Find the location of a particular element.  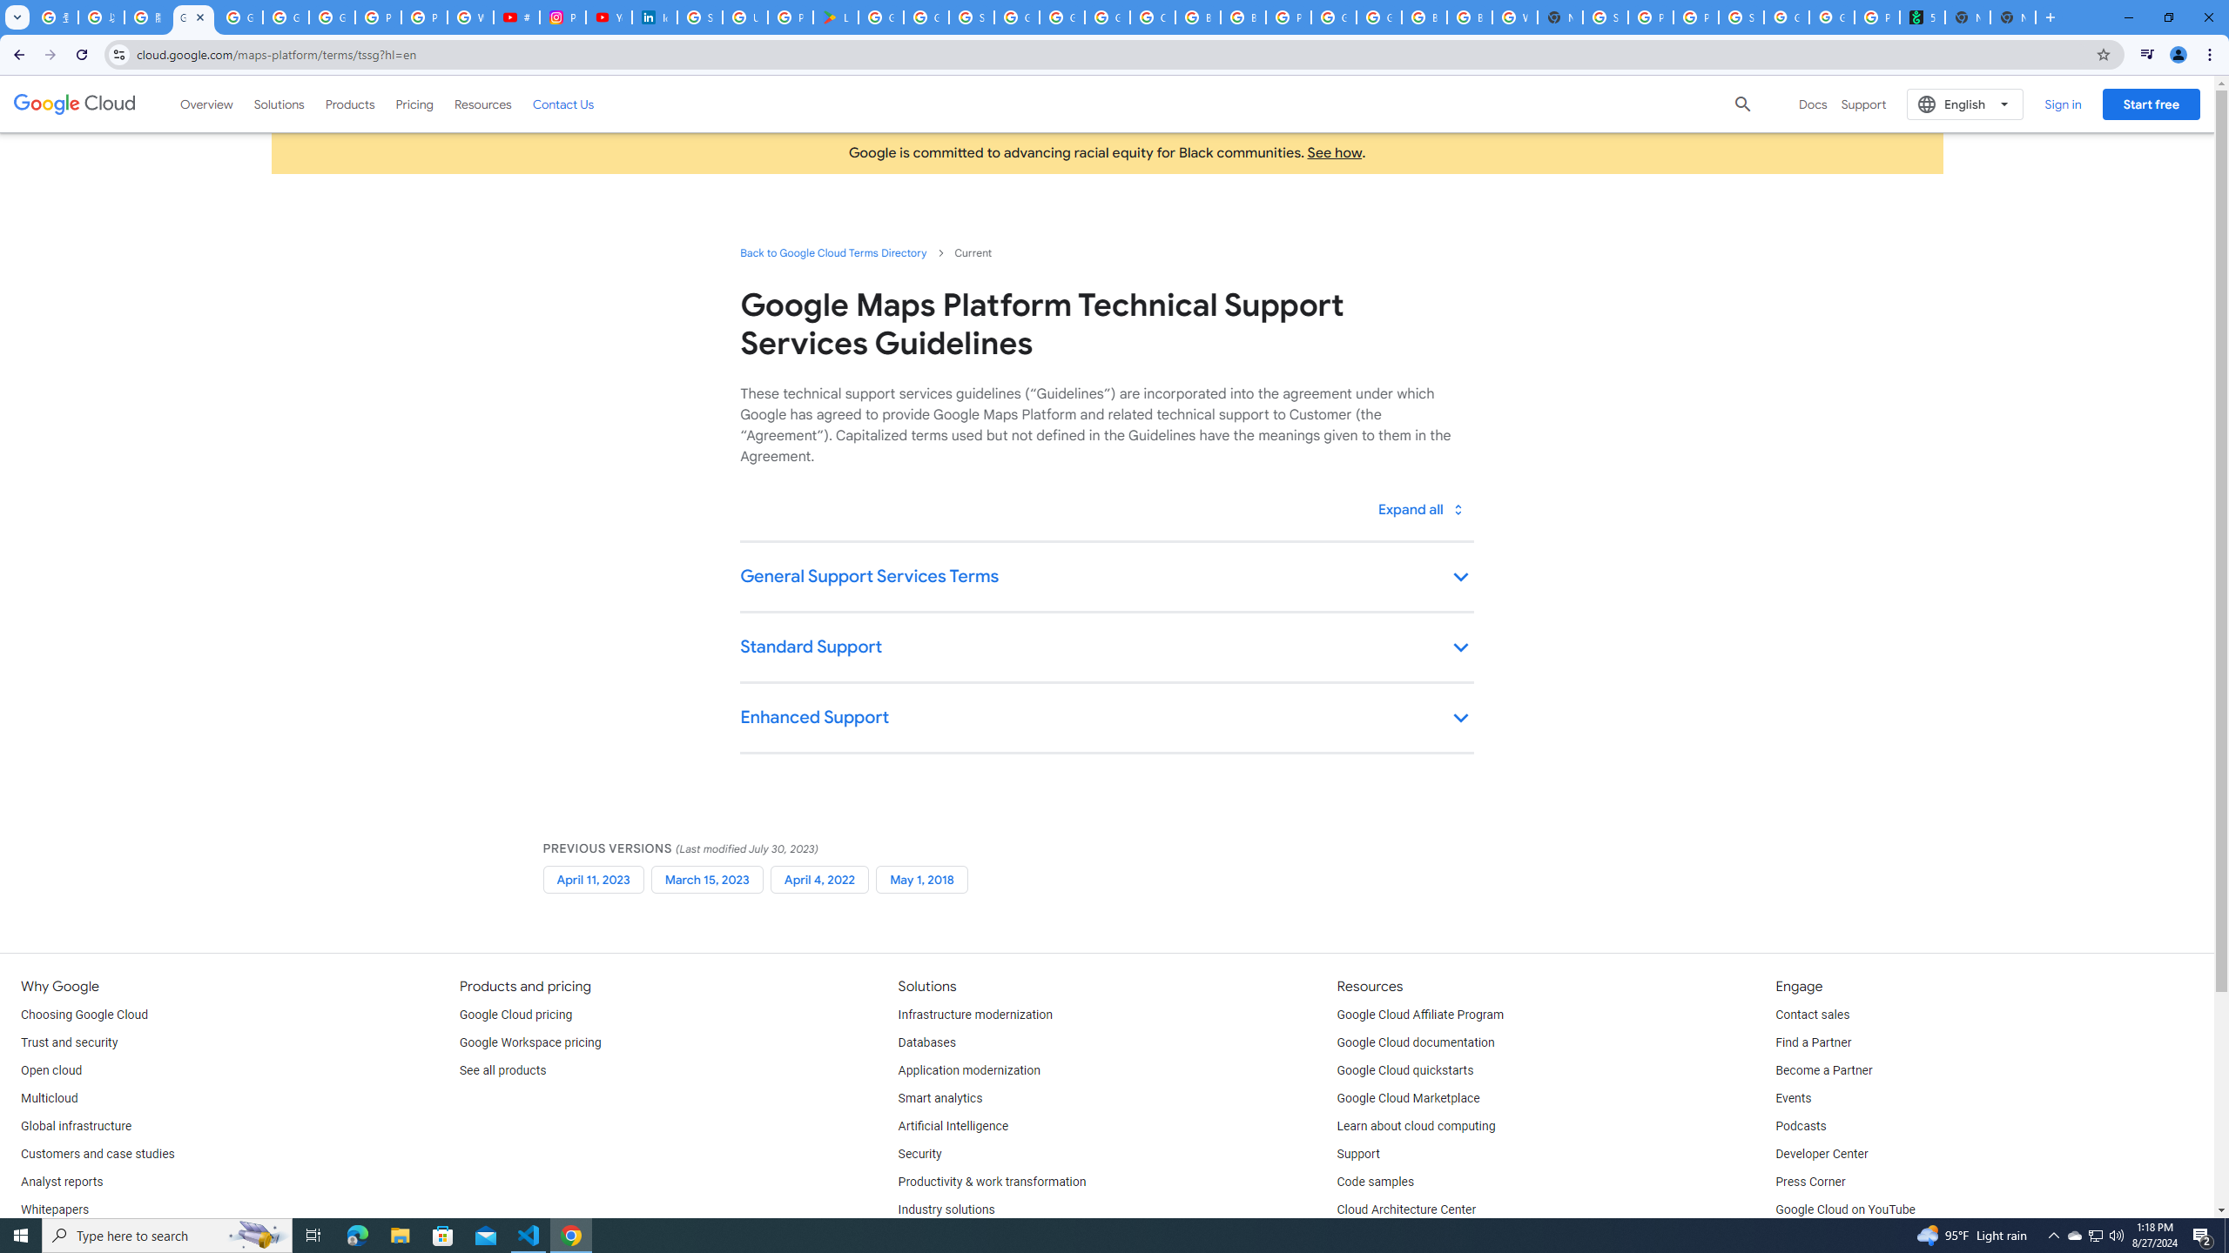

Sign in - Google Accounts is located at coordinates (972, 17).